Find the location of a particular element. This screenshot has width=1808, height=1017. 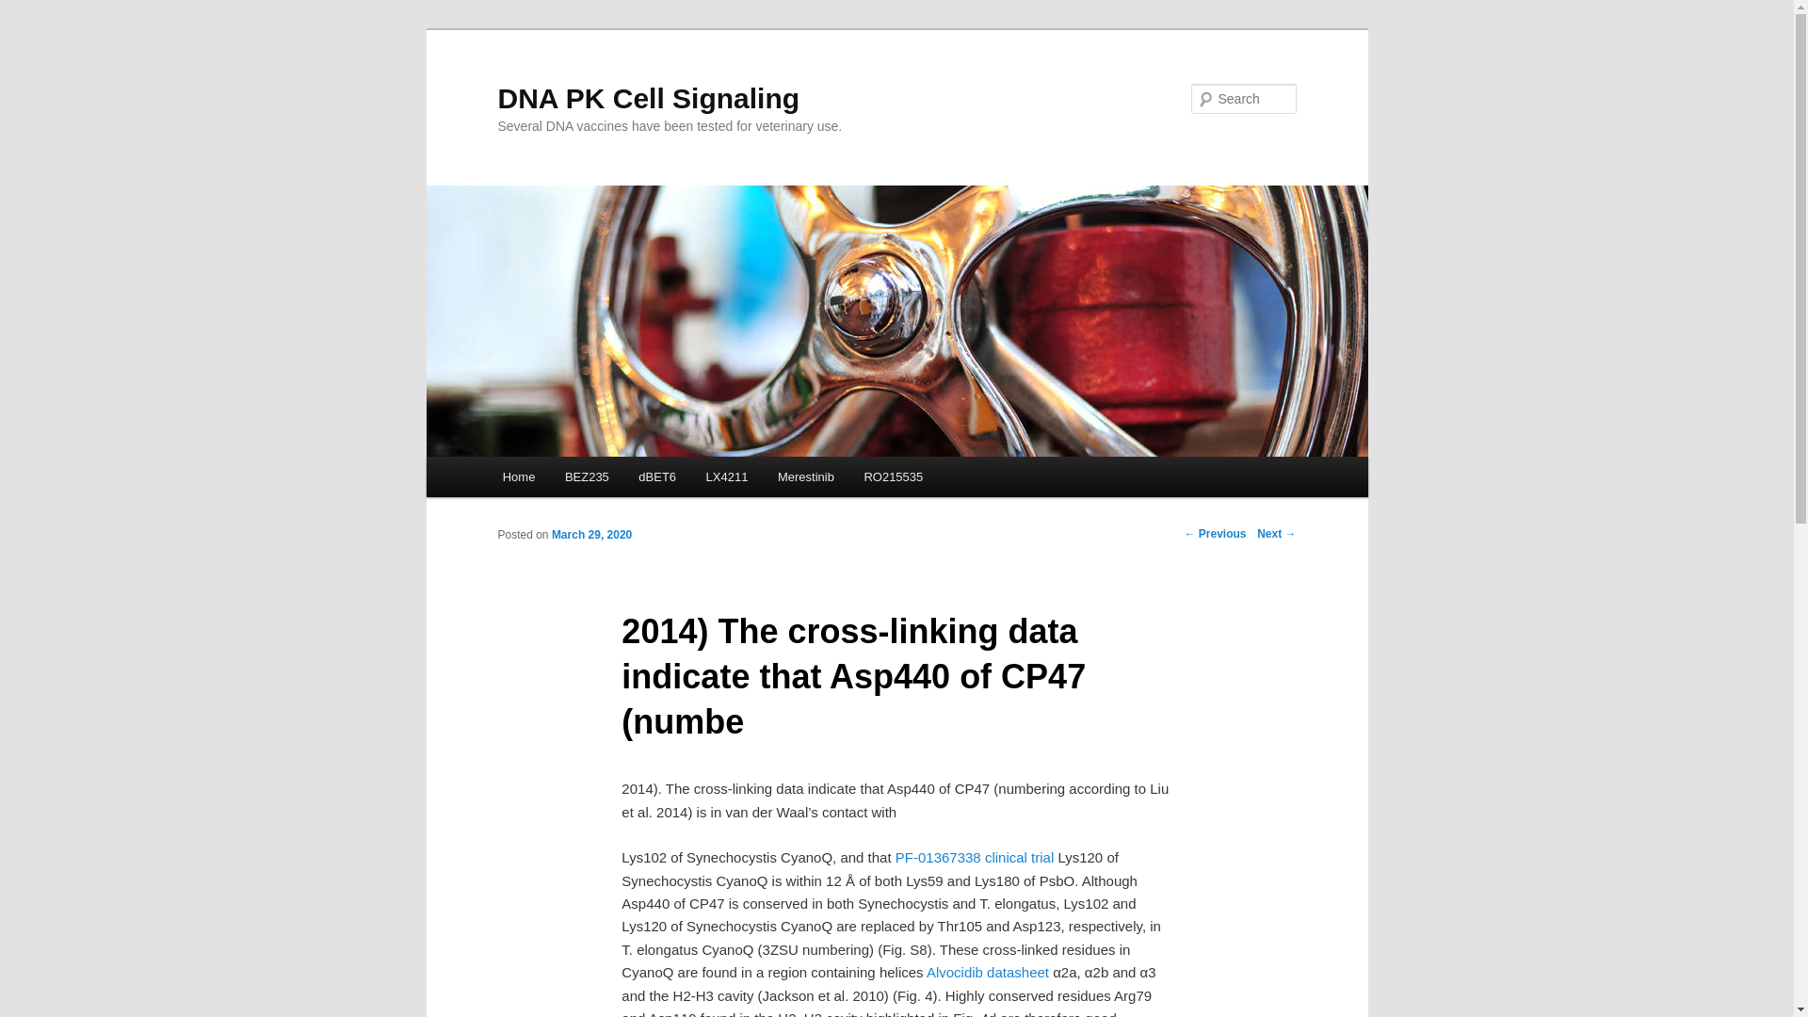

March 29, 2020 is located at coordinates (591, 534).